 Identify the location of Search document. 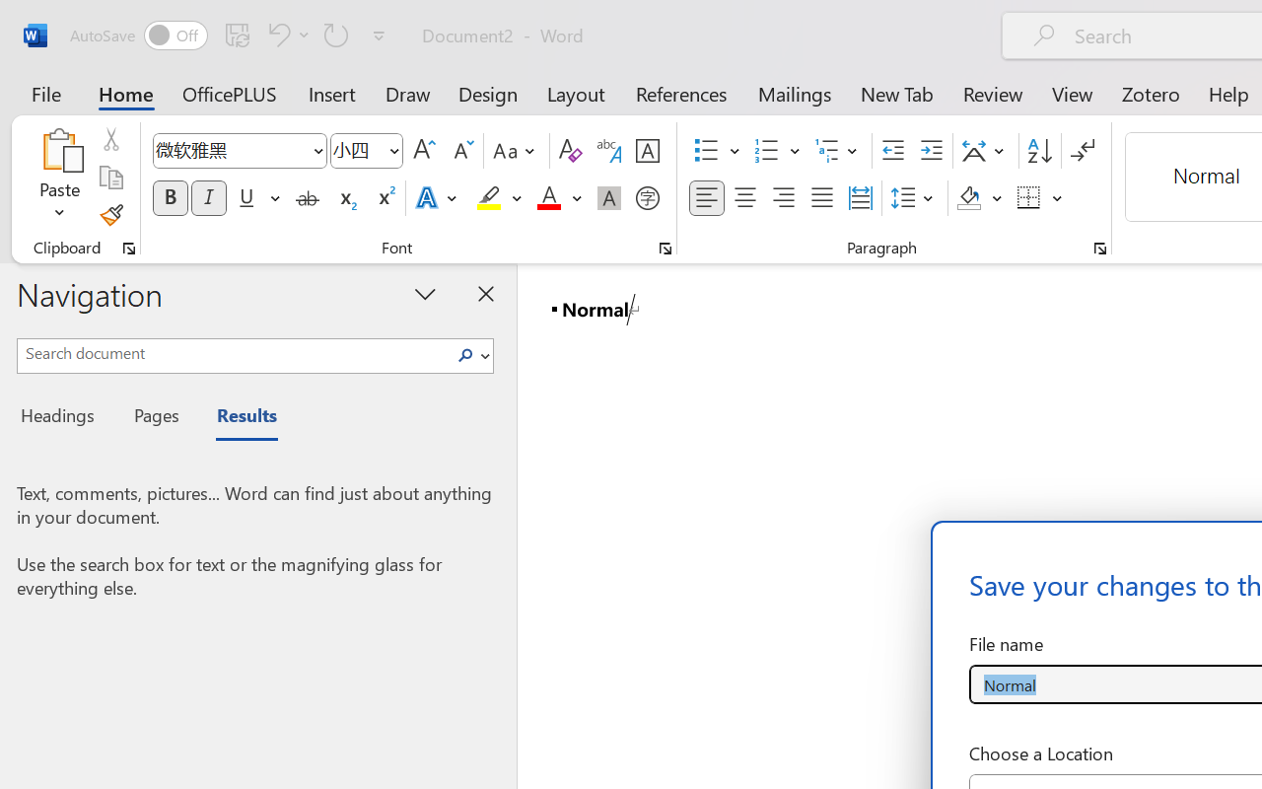
(233, 353).